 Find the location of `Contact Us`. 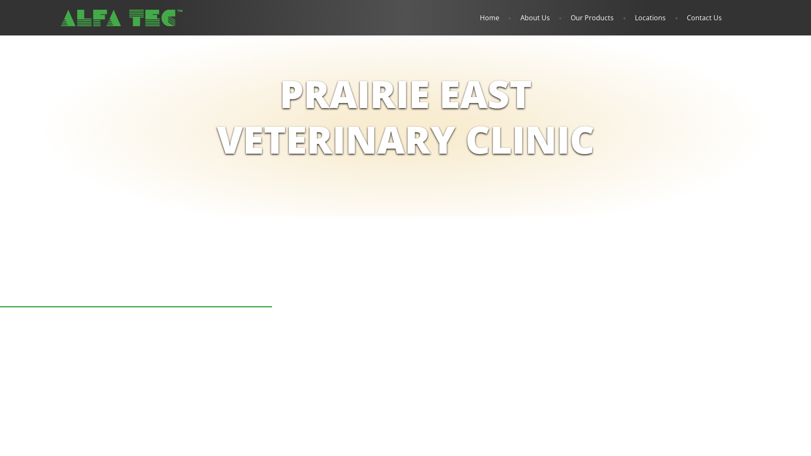

Contact Us is located at coordinates (705, 18).